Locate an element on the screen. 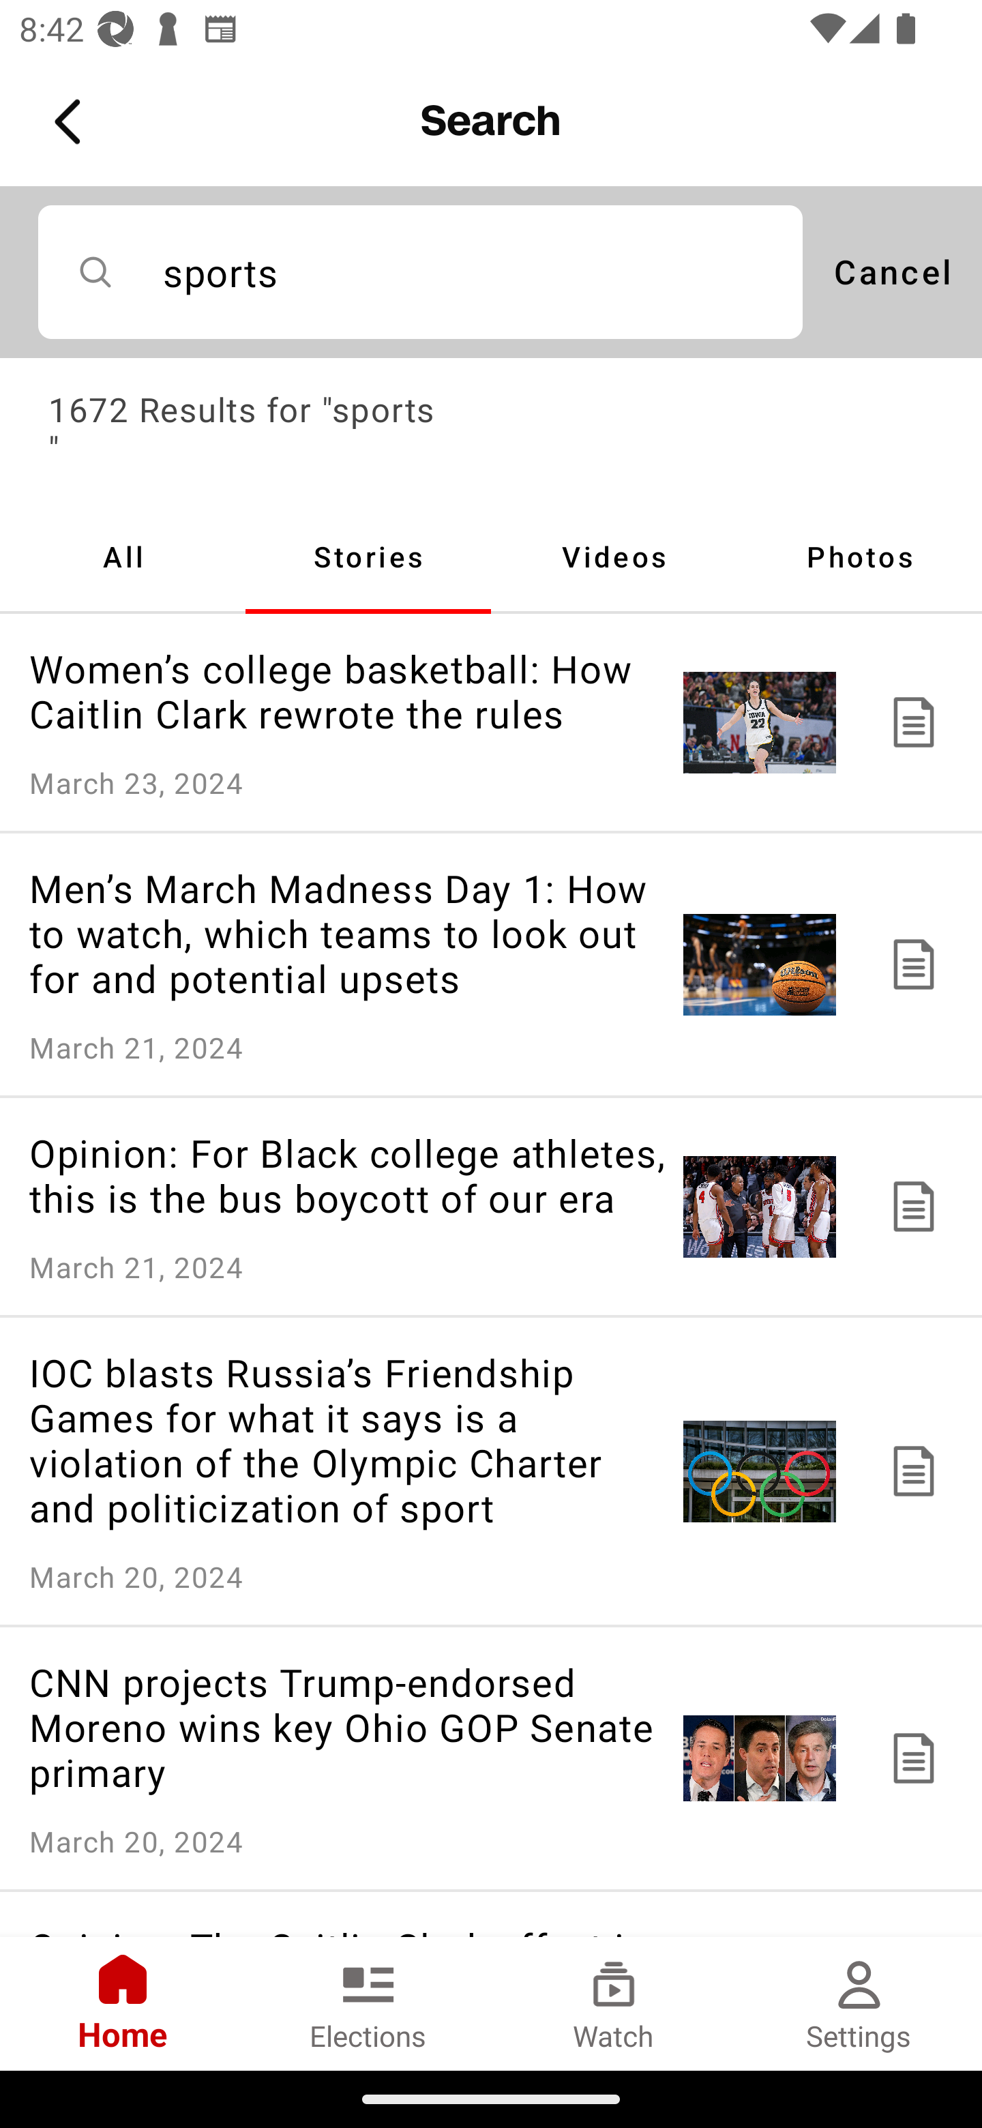  Watch is located at coordinates (614, 2003).